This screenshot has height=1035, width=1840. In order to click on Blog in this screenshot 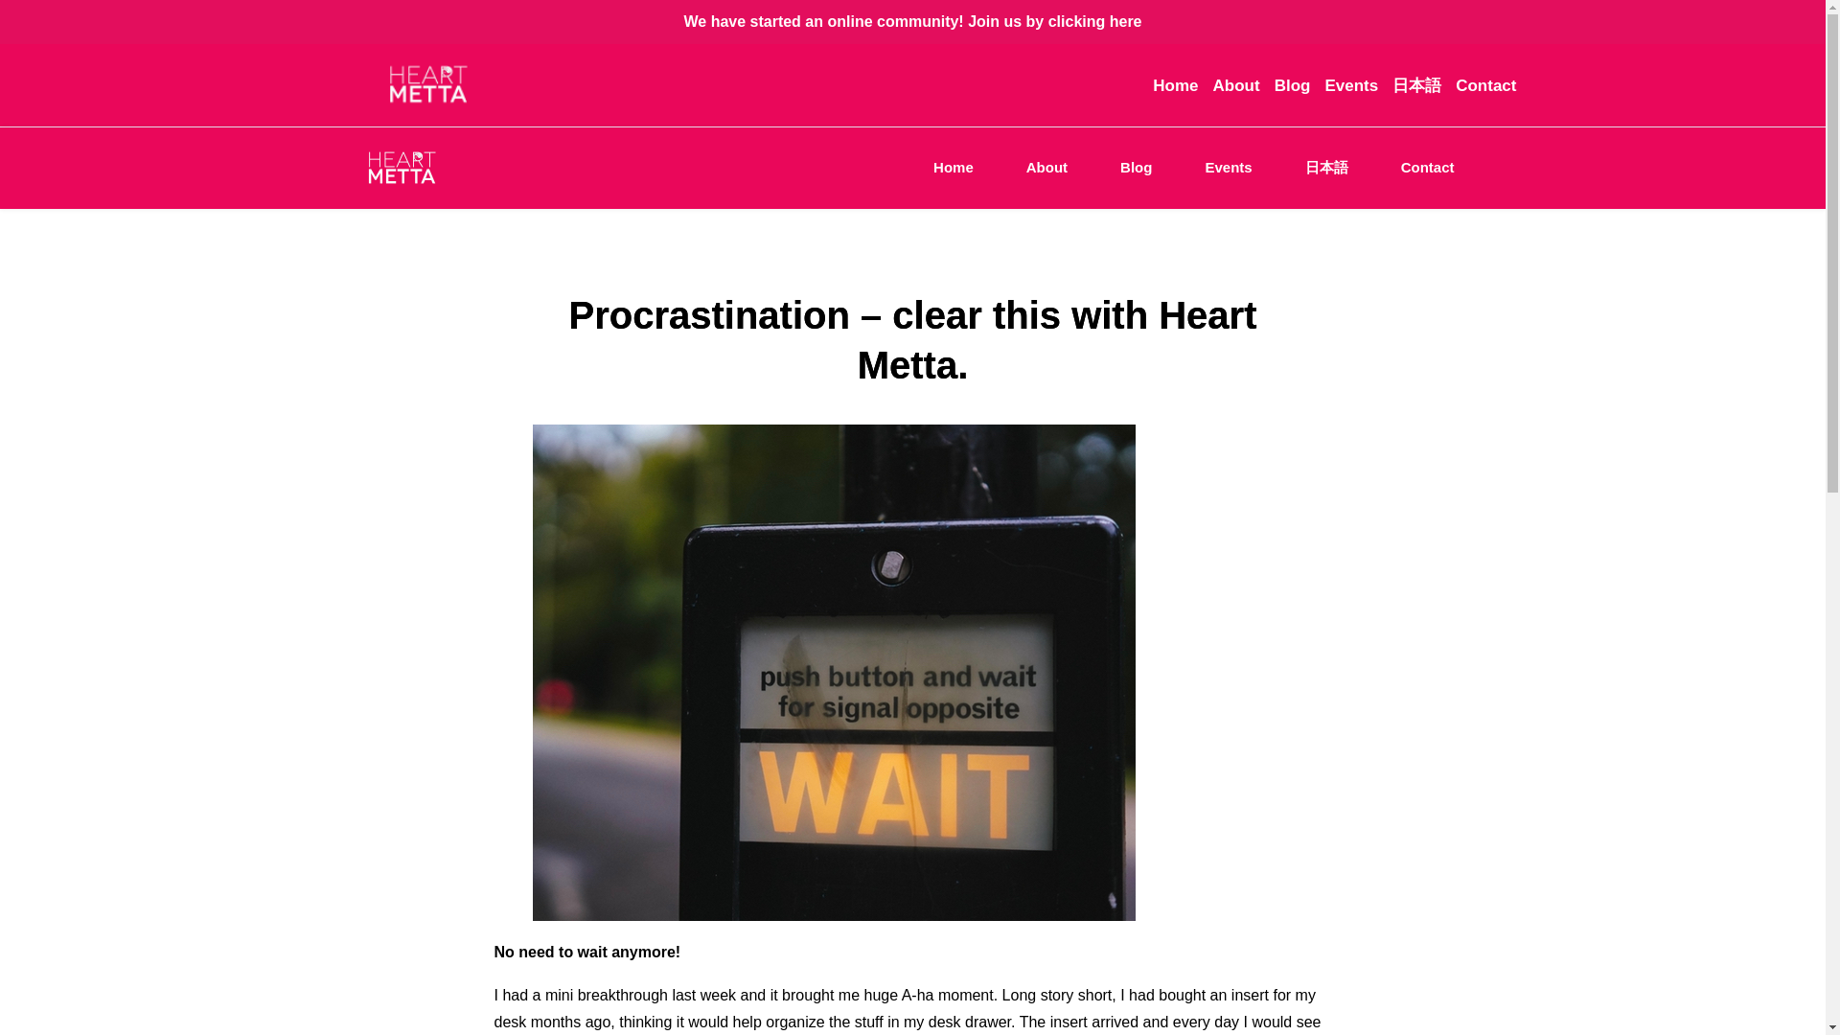, I will do `click(1292, 85)`.